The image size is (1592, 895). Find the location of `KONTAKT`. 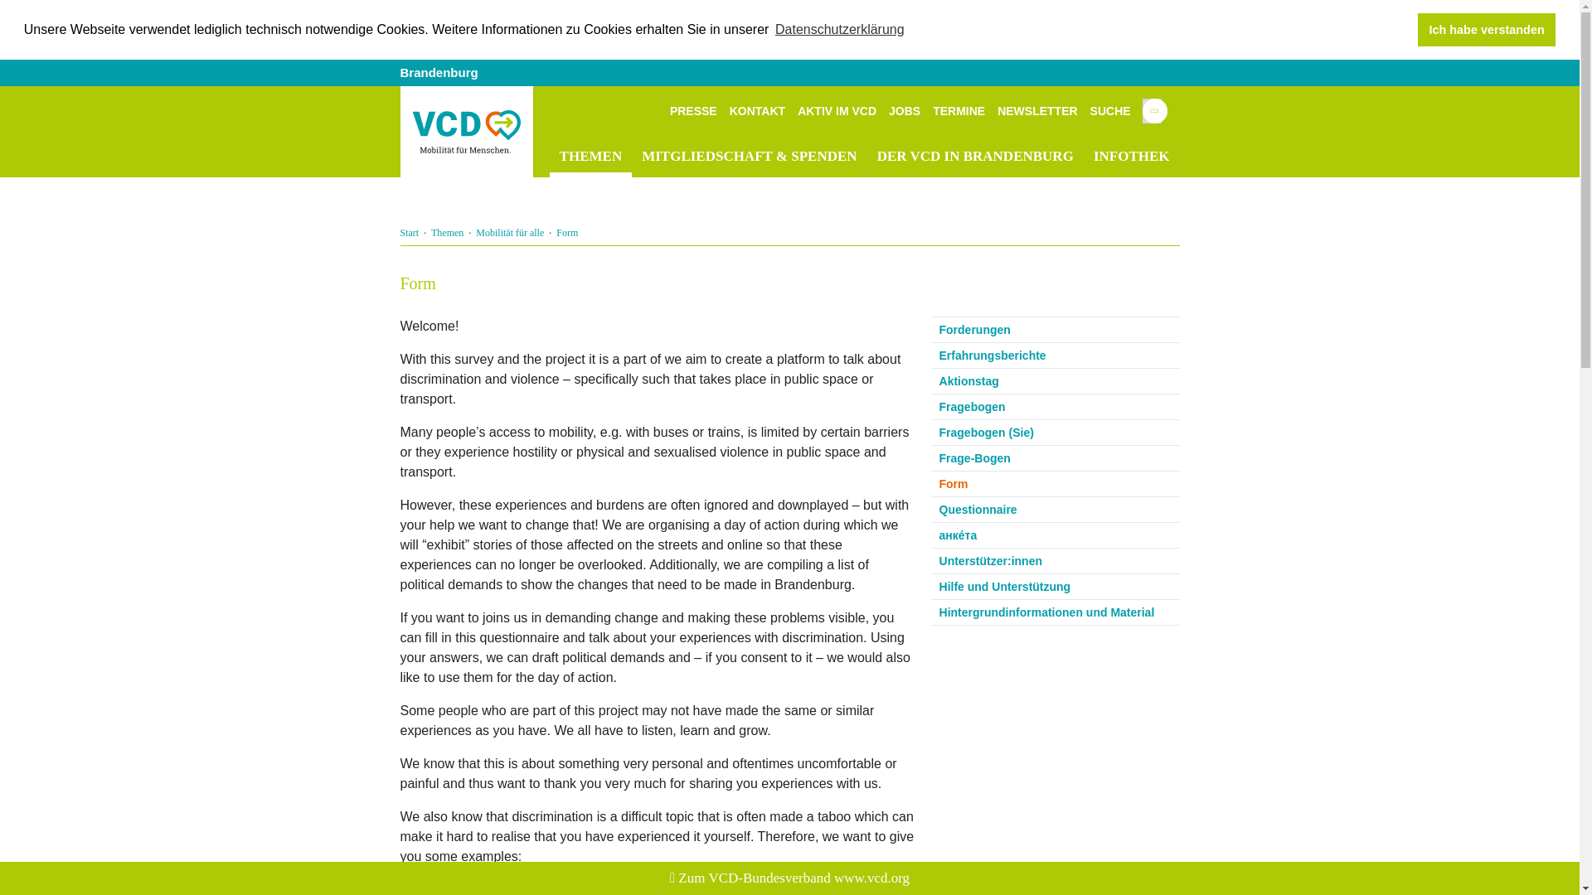

KONTAKT is located at coordinates (756, 111).